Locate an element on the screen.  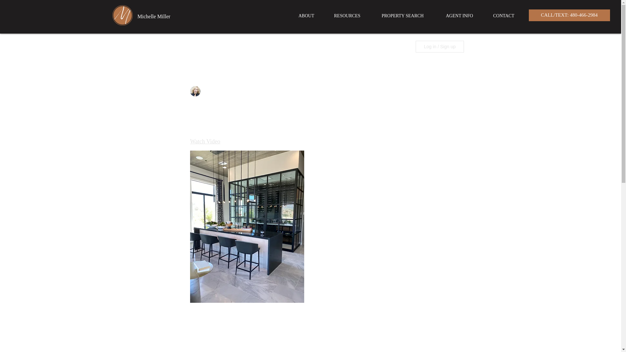
2 min read is located at coordinates (289, 91).